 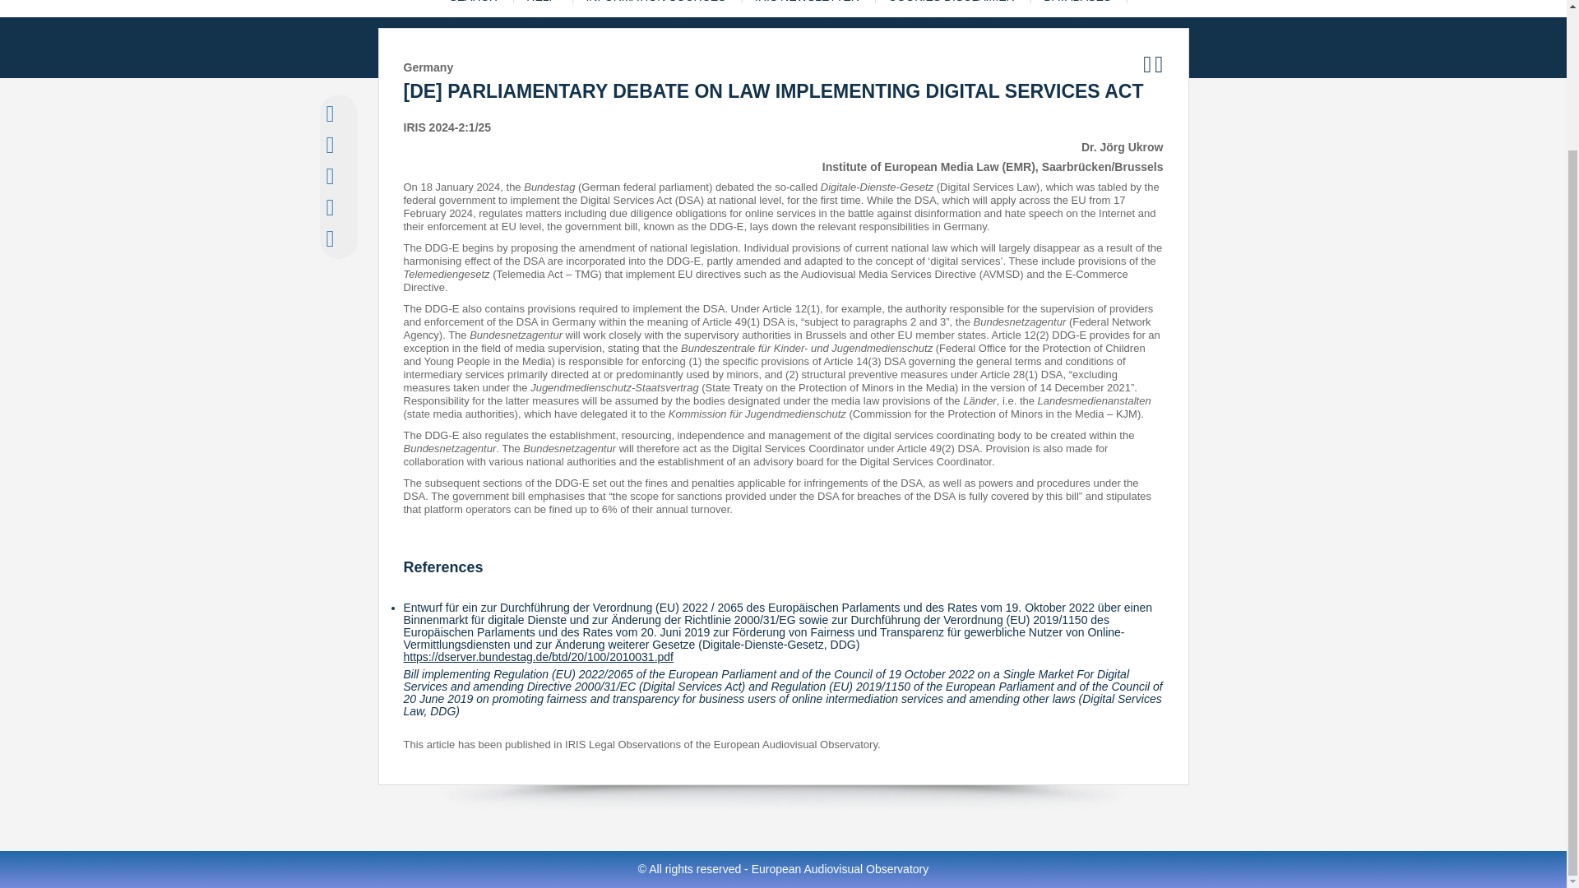 I want to click on SEARCH, so click(x=472, y=8).